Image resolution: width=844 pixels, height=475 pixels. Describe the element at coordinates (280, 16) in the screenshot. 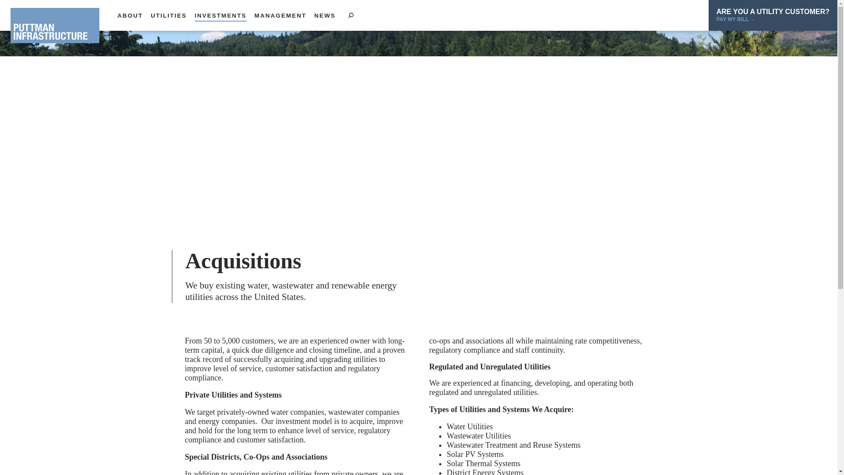

I see `MANAGEMENT` at that location.